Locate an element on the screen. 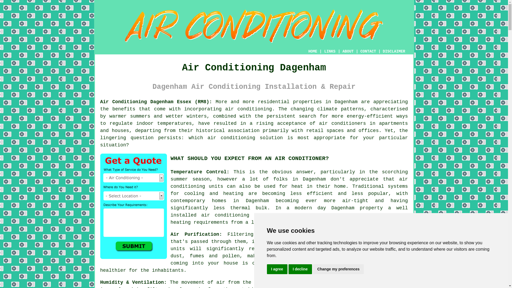 The image size is (512, 288). HOME is located at coordinates (313, 51).